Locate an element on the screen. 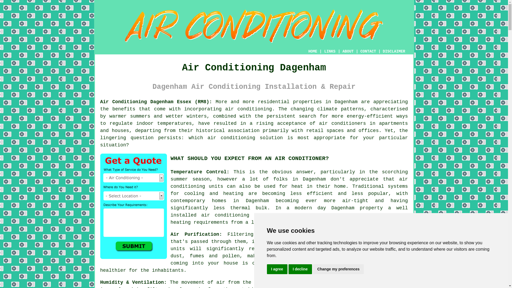 The image size is (512, 288). HOME is located at coordinates (313, 51).